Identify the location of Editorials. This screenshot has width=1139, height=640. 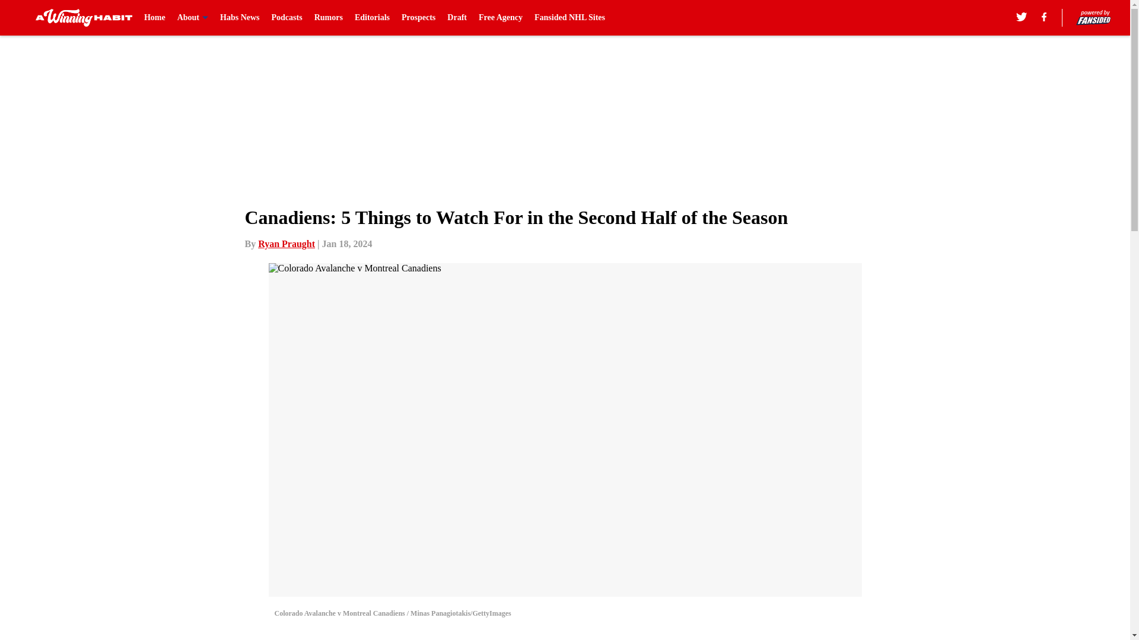
(371, 18).